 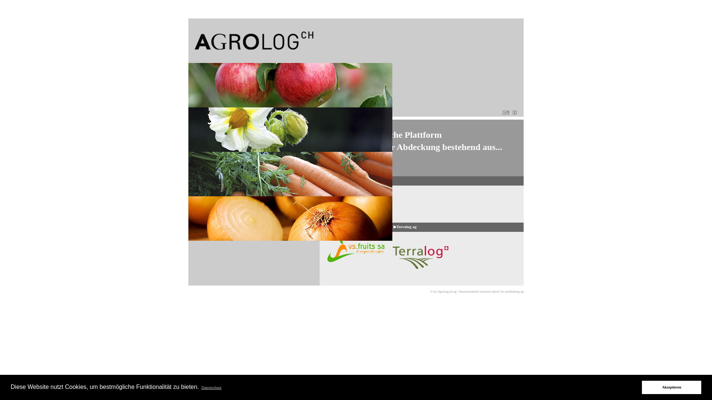 What do you see at coordinates (210, 161) in the screenshot?
I see `info@agrolog.ch` at bounding box center [210, 161].